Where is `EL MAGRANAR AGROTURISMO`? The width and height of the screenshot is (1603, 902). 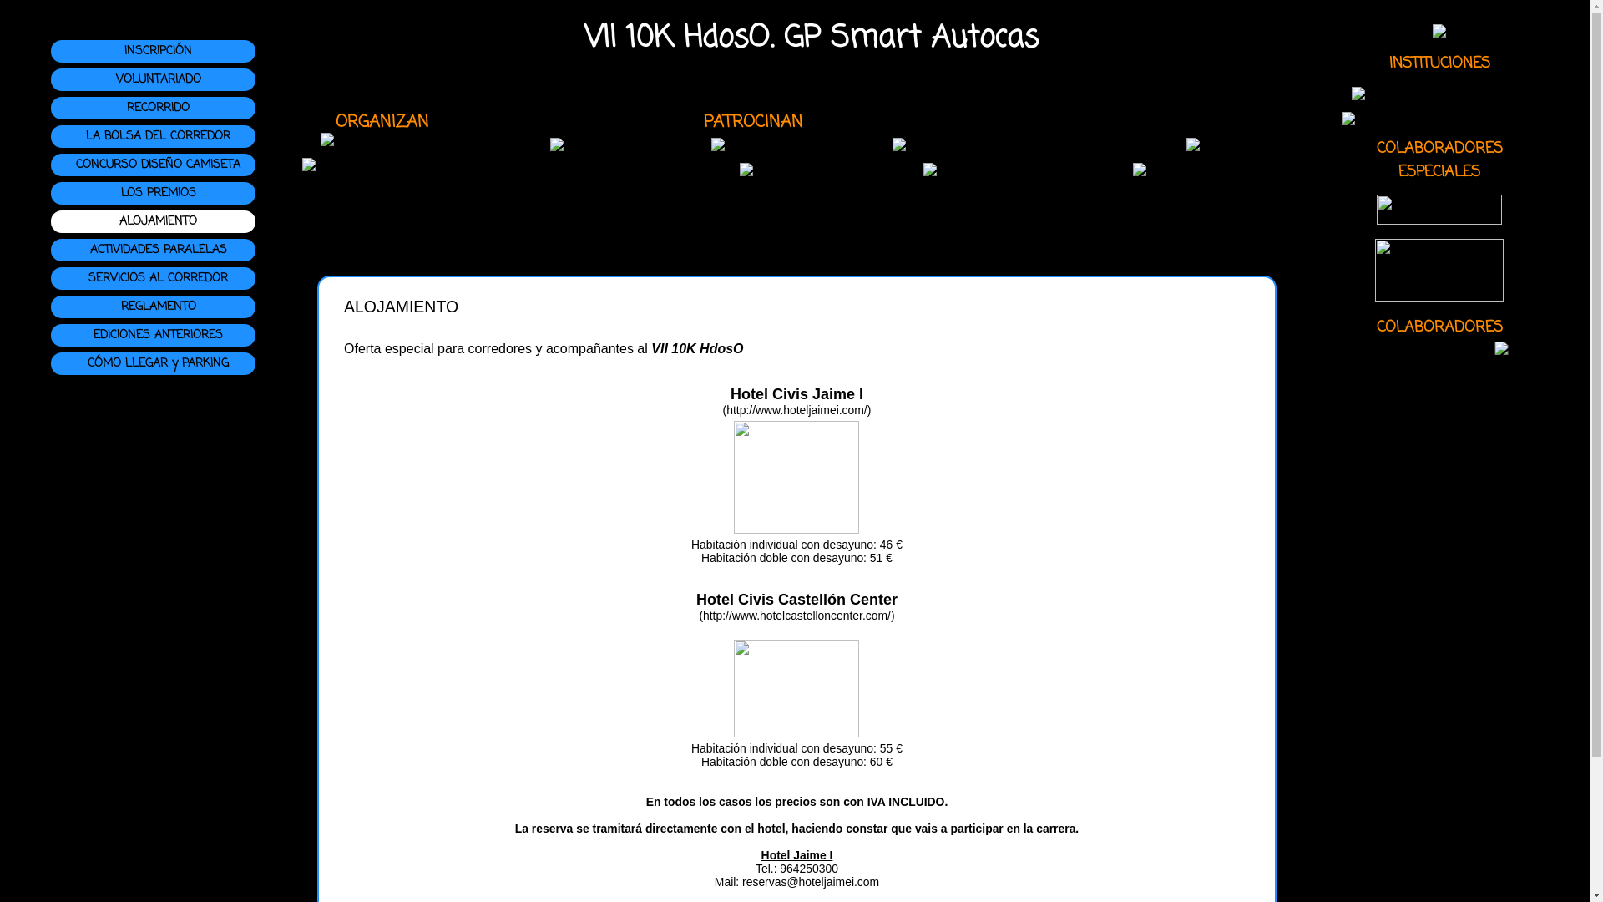
EL MAGRANAR AGROTURISMO is located at coordinates (987, 144).